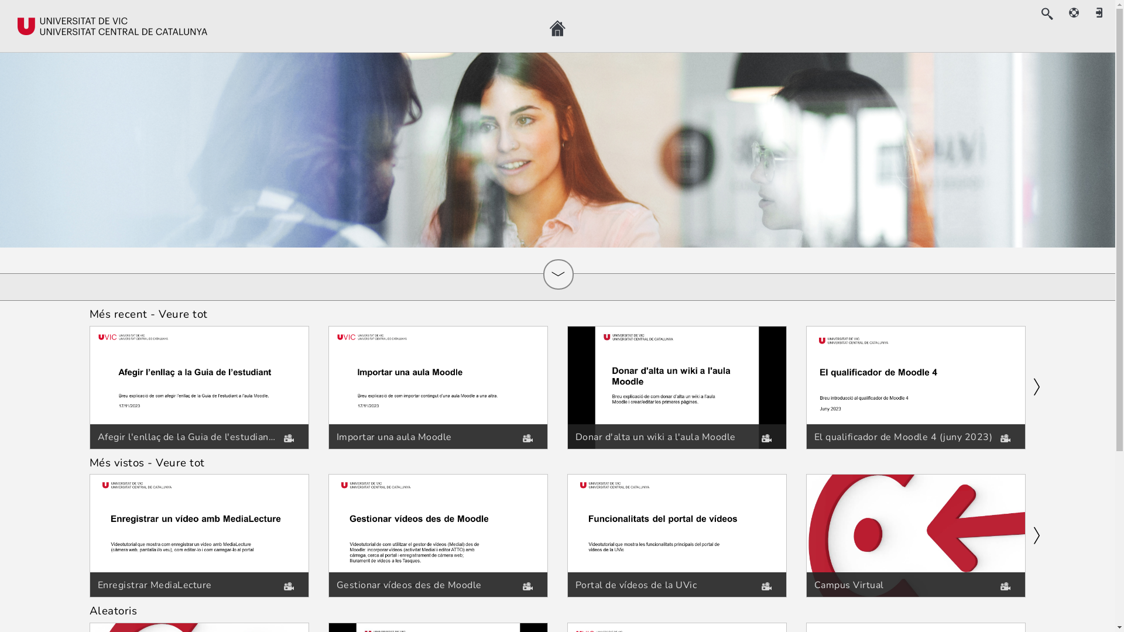 This screenshot has width=1124, height=632. I want to click on Categories, so click(558, 274).